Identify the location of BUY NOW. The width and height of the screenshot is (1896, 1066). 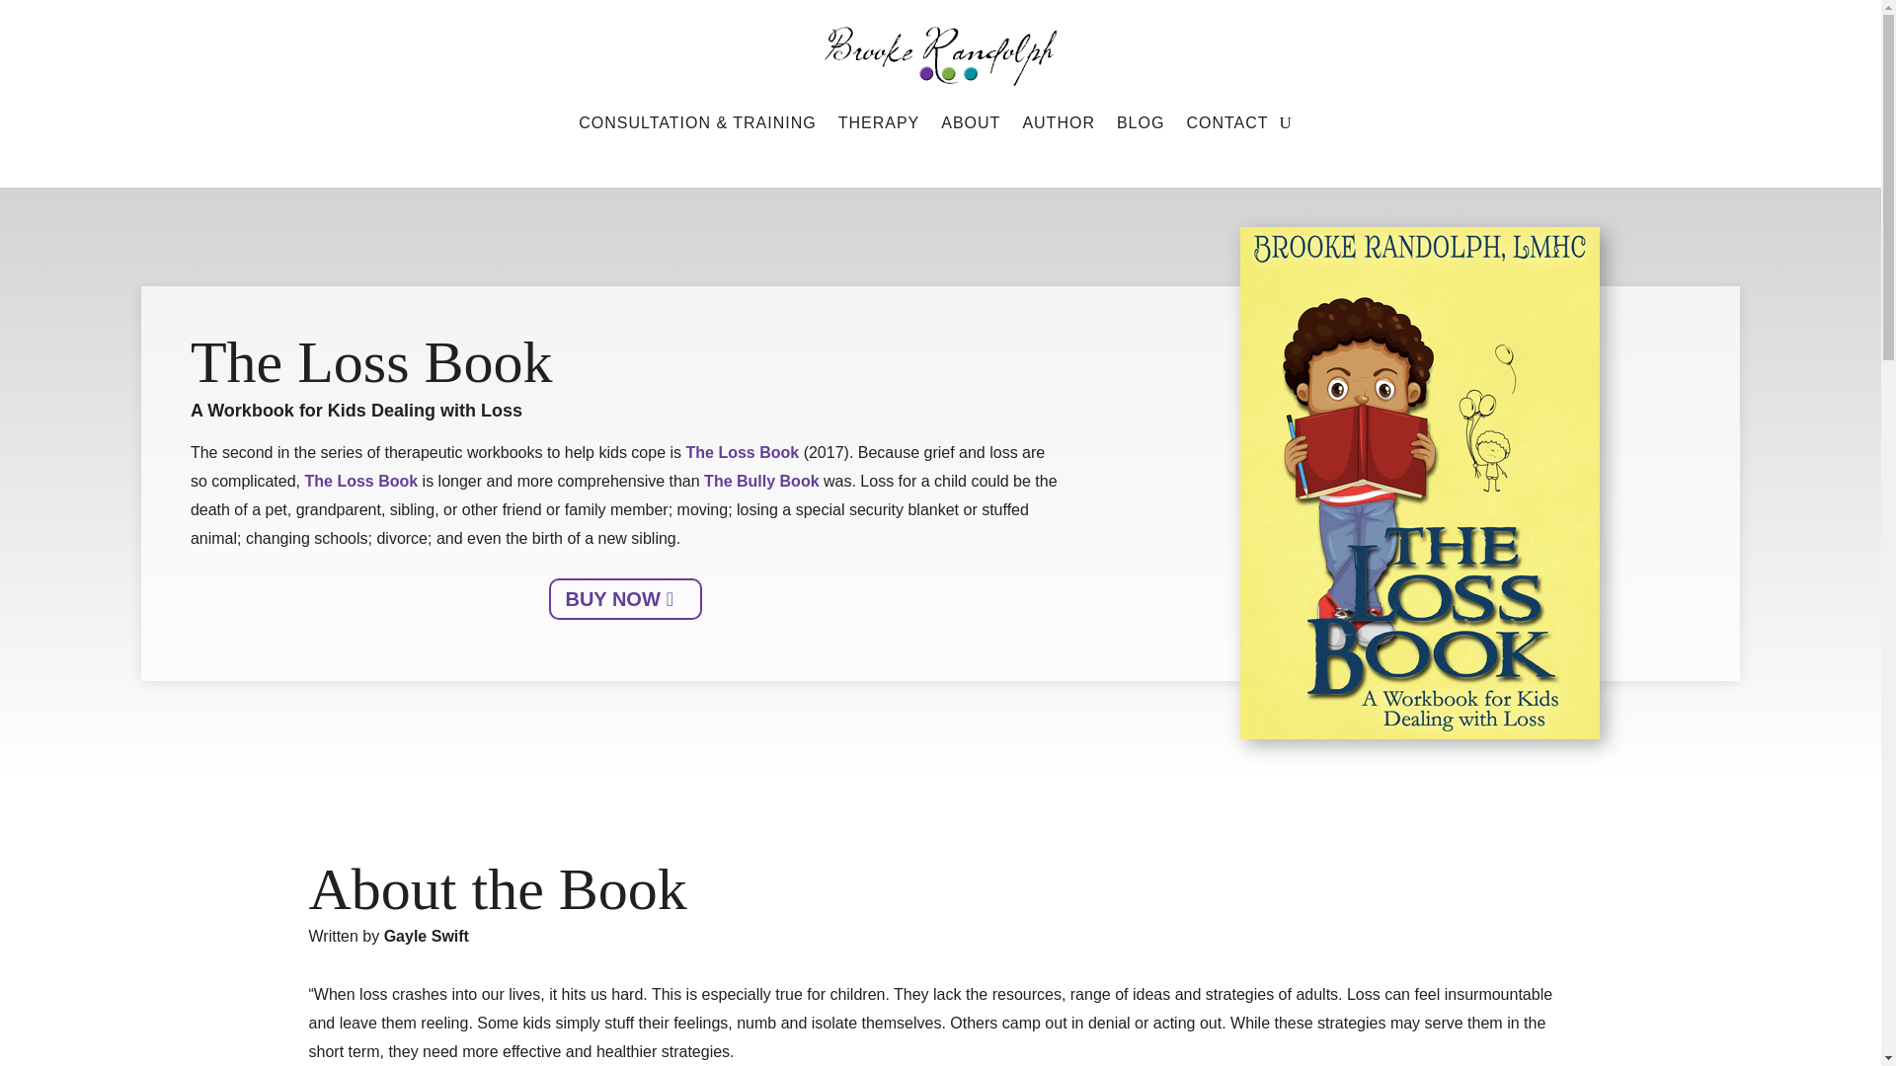
(625, 598).